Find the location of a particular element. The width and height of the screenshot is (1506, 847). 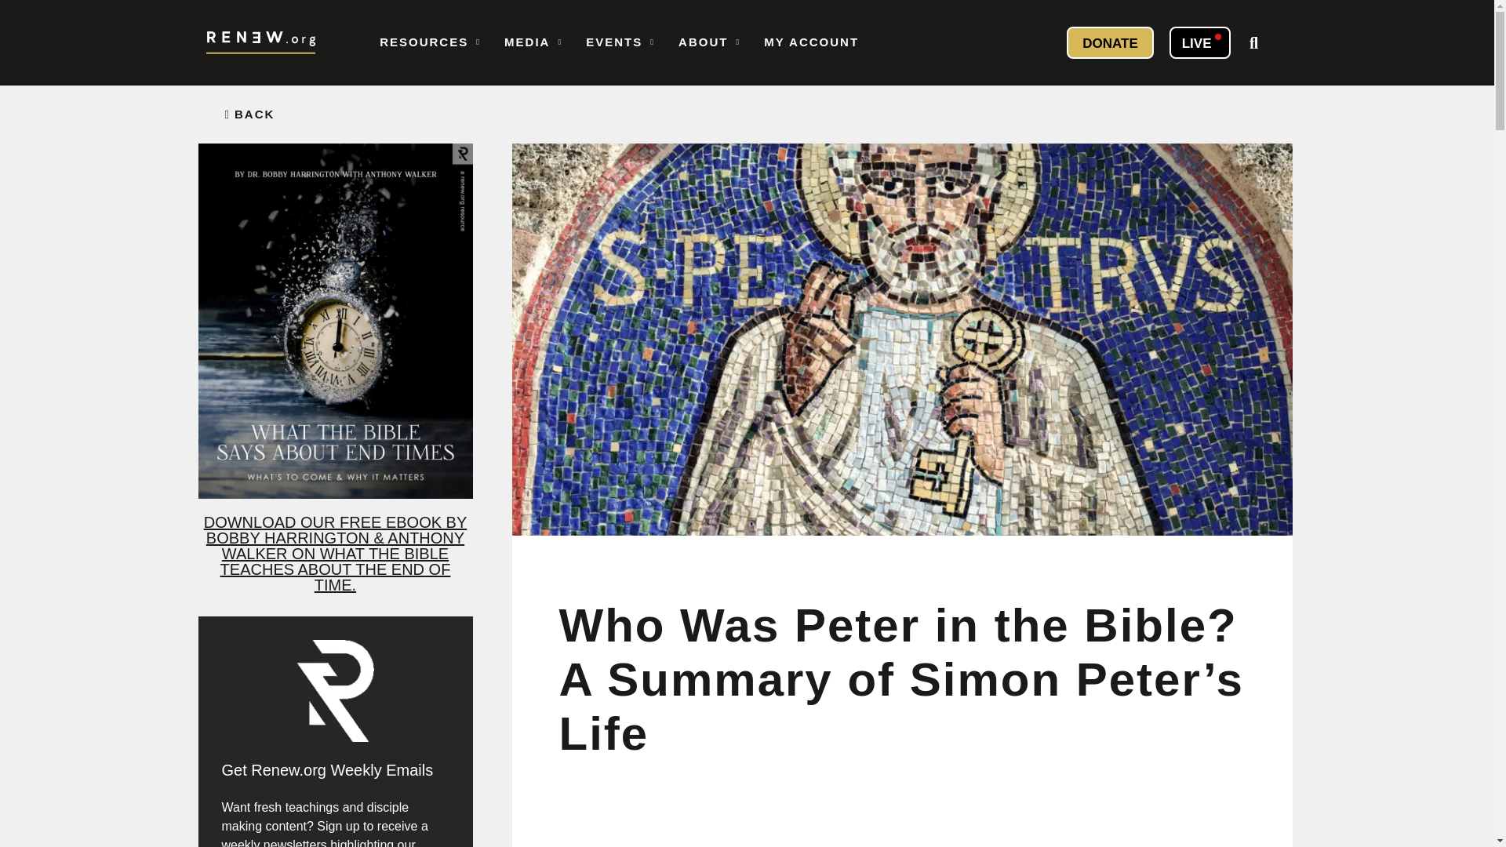

RESOURCES is located at coordinates (430, 42).